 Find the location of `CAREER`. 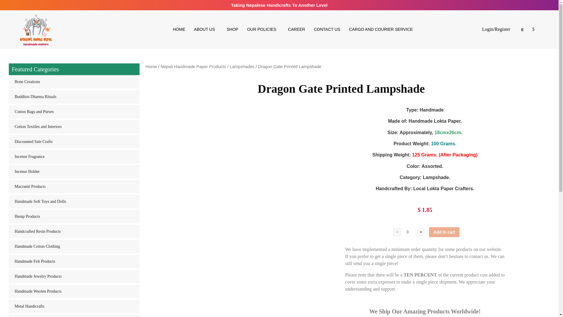

CAREER is located at coordinates (296, 29).